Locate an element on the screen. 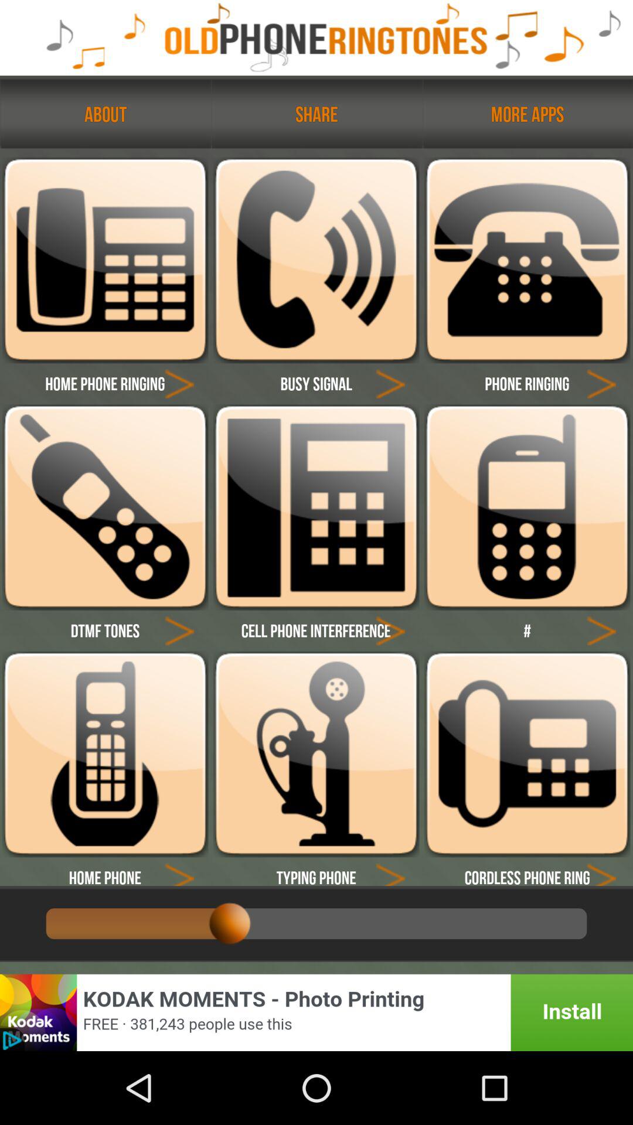 The width and height of the screenshot is (633, 1125). preview ringtone is located at coordinates (179, 383).